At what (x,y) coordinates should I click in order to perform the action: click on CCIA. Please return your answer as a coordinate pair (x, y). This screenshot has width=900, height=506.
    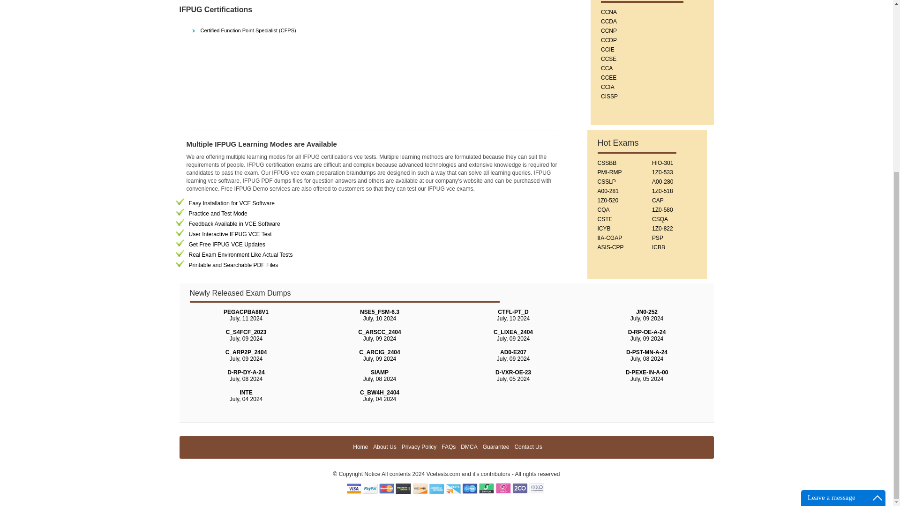
    Looking at the image, I should click on (607, 87).